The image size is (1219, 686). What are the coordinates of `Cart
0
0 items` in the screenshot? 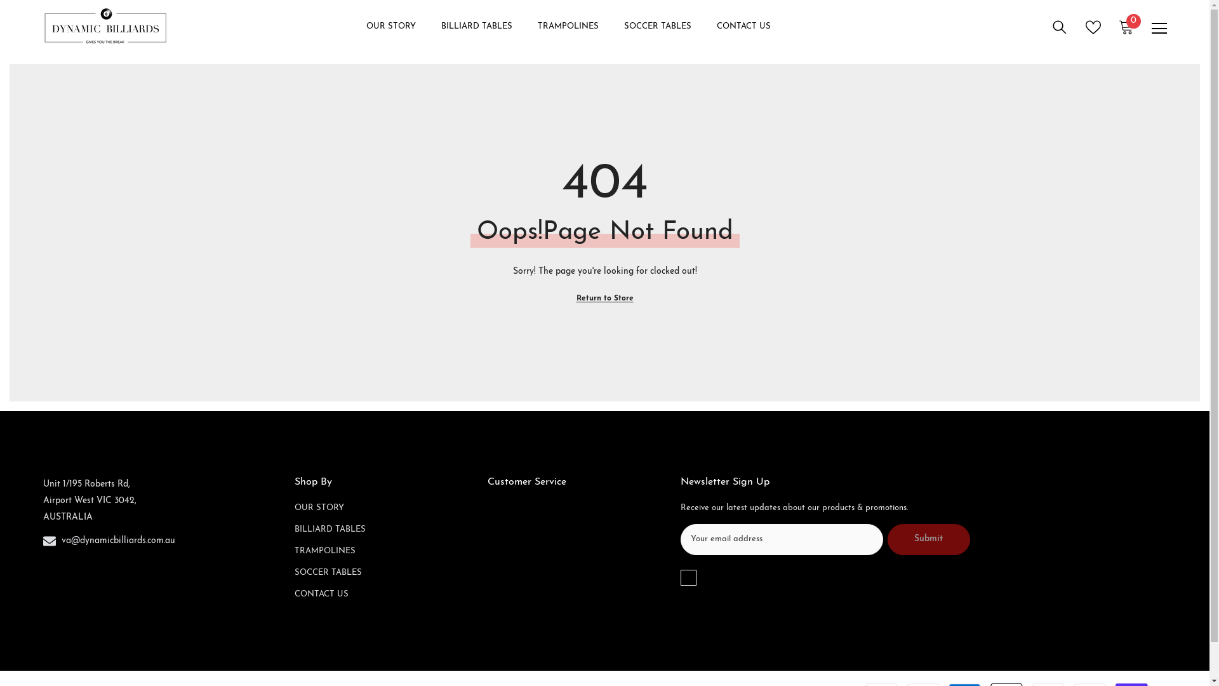 It's located at (1126, 27).